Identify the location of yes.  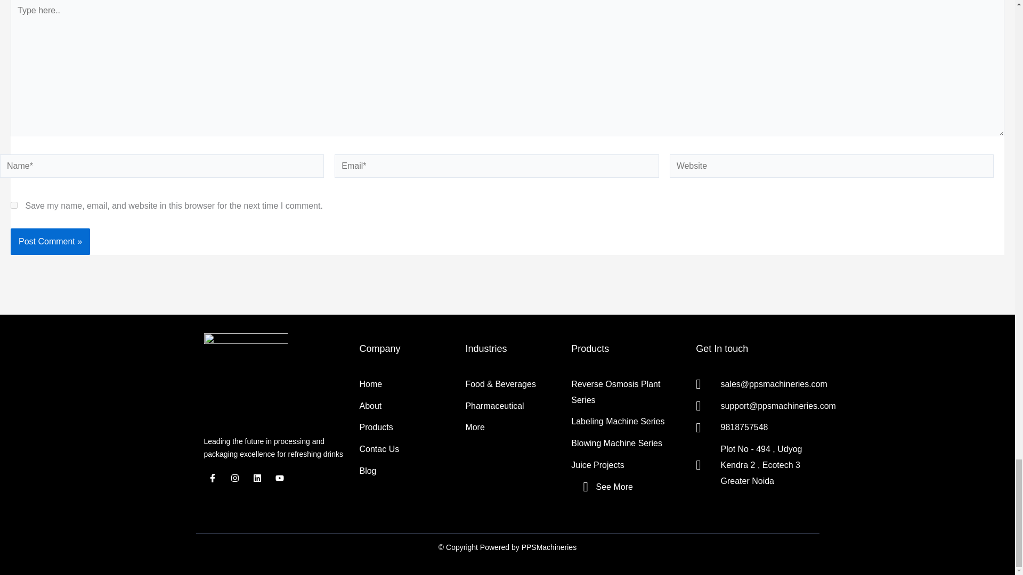
(14, 206).